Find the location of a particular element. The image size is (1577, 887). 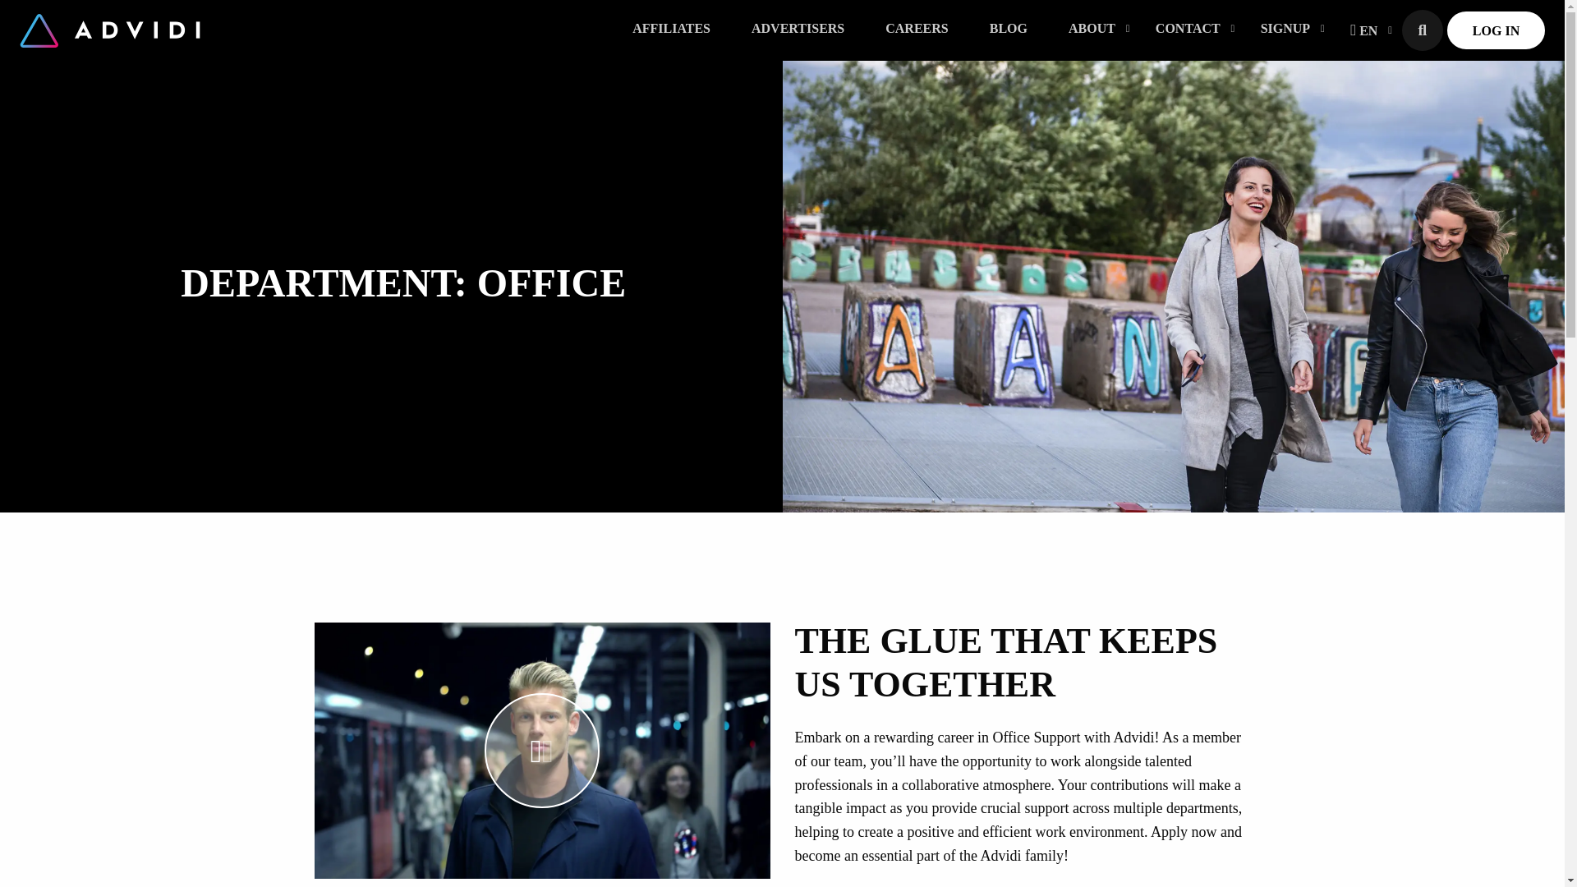

CONTACT is located at coordinates (1188, 29).